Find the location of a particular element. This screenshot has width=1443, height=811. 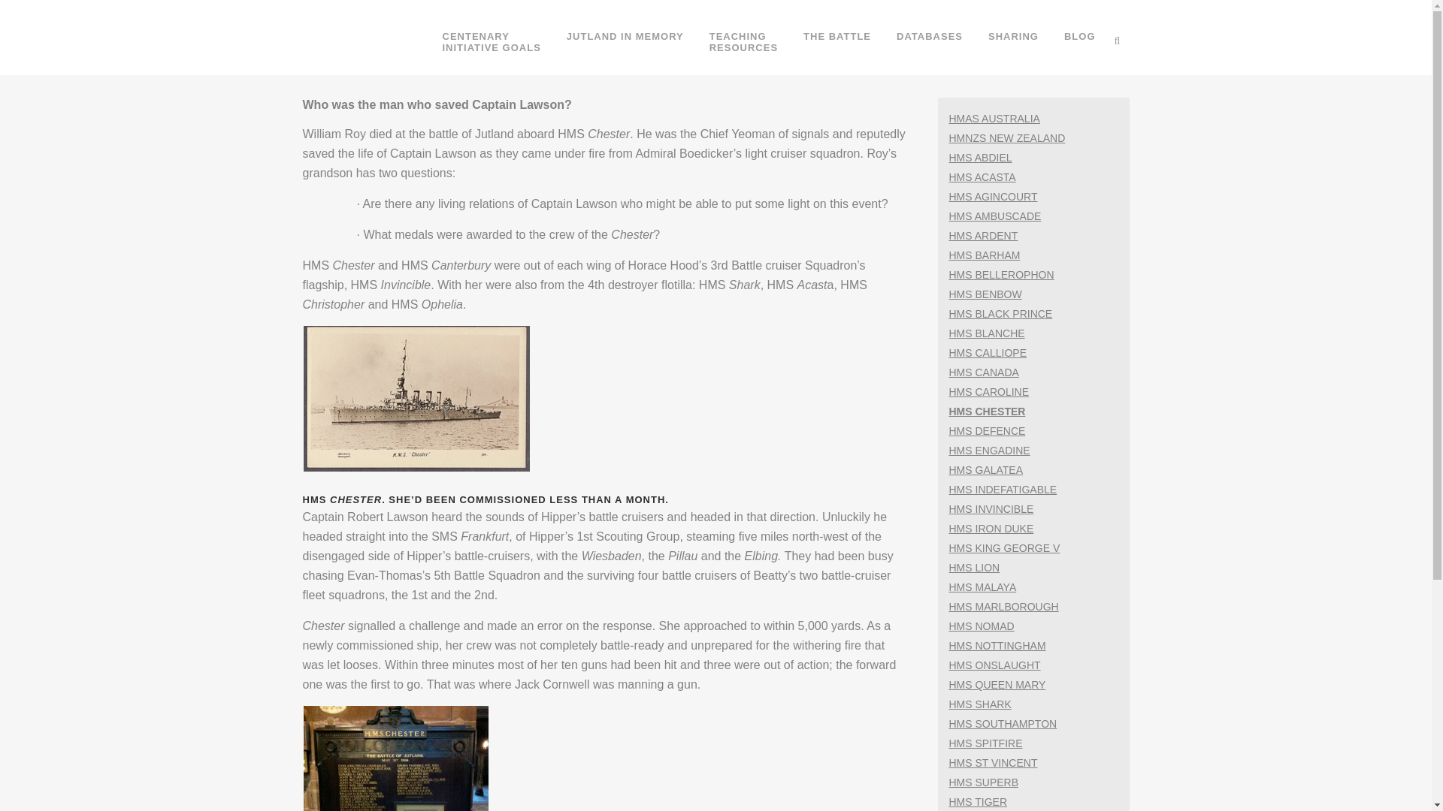

HMS BENBOW is located at coordinates (929, 37).